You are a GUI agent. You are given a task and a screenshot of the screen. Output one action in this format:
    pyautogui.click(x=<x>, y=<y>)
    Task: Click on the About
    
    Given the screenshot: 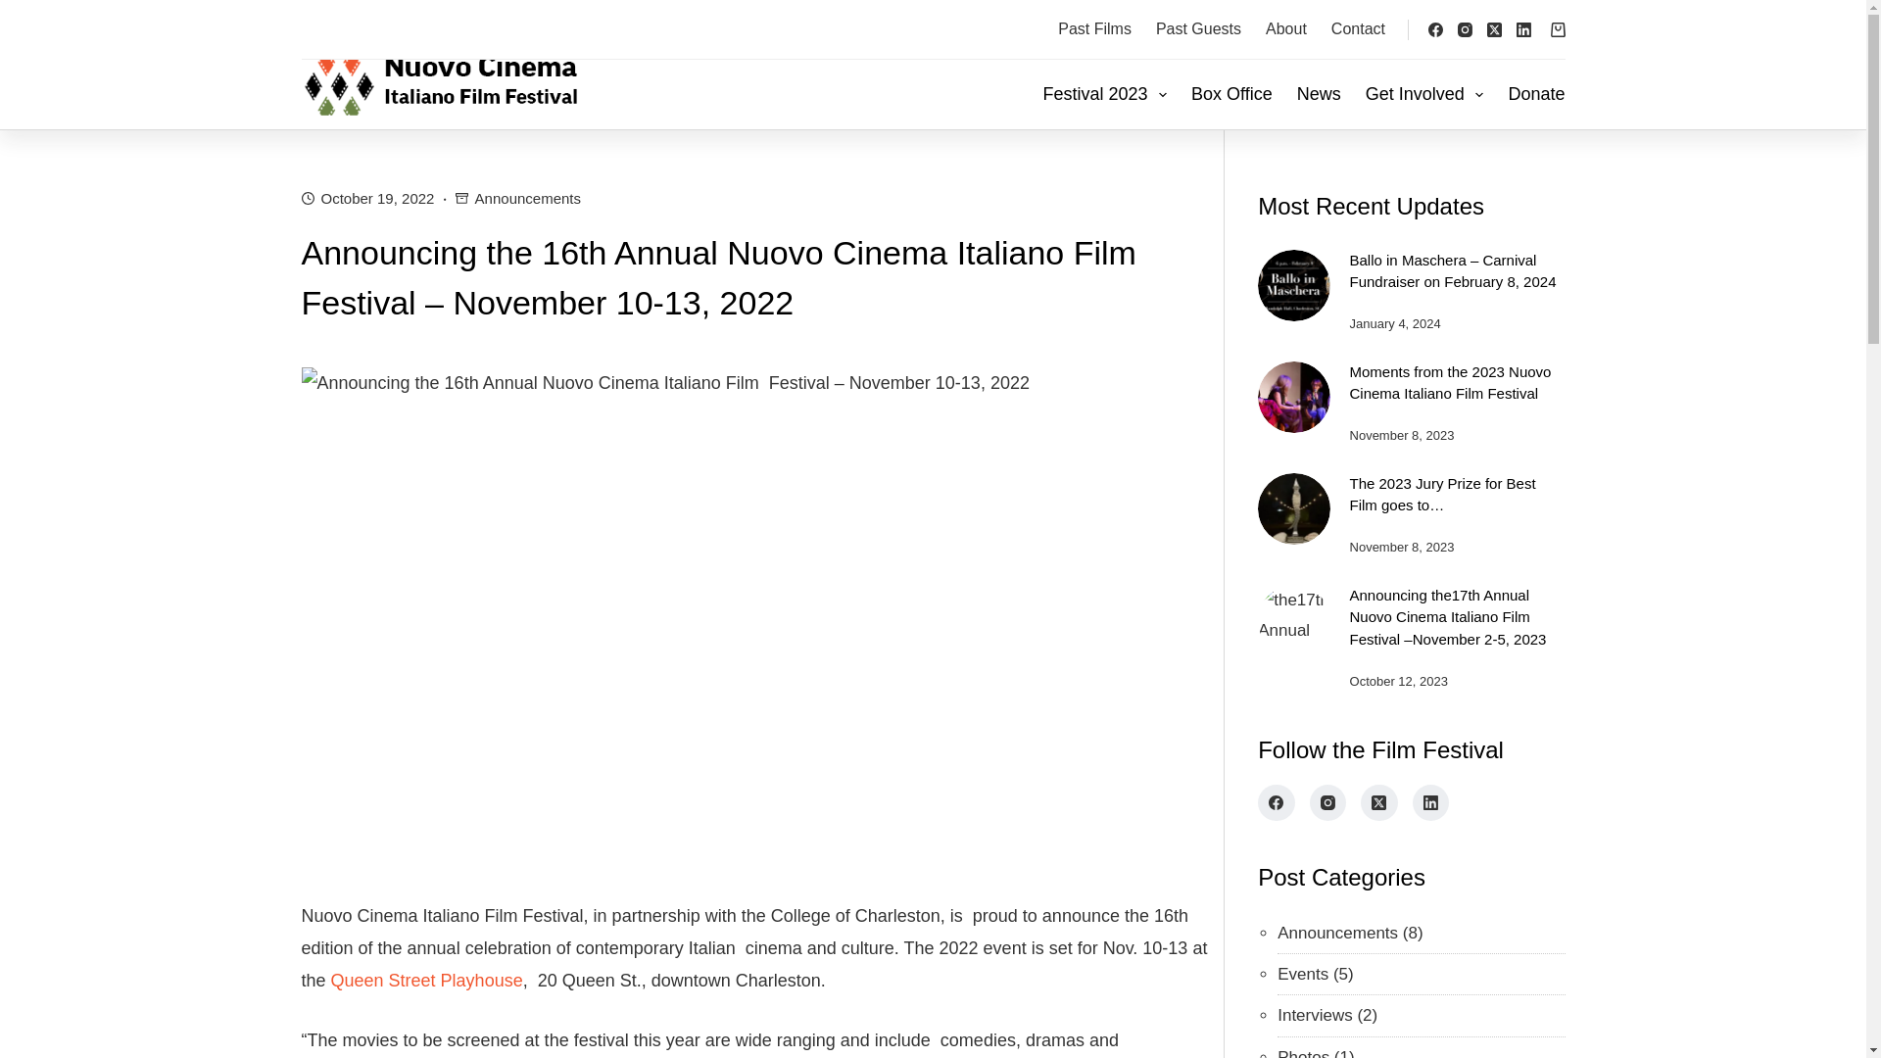 What is the action you would take?
    pyautogui.click(x=1287, y=29)
    